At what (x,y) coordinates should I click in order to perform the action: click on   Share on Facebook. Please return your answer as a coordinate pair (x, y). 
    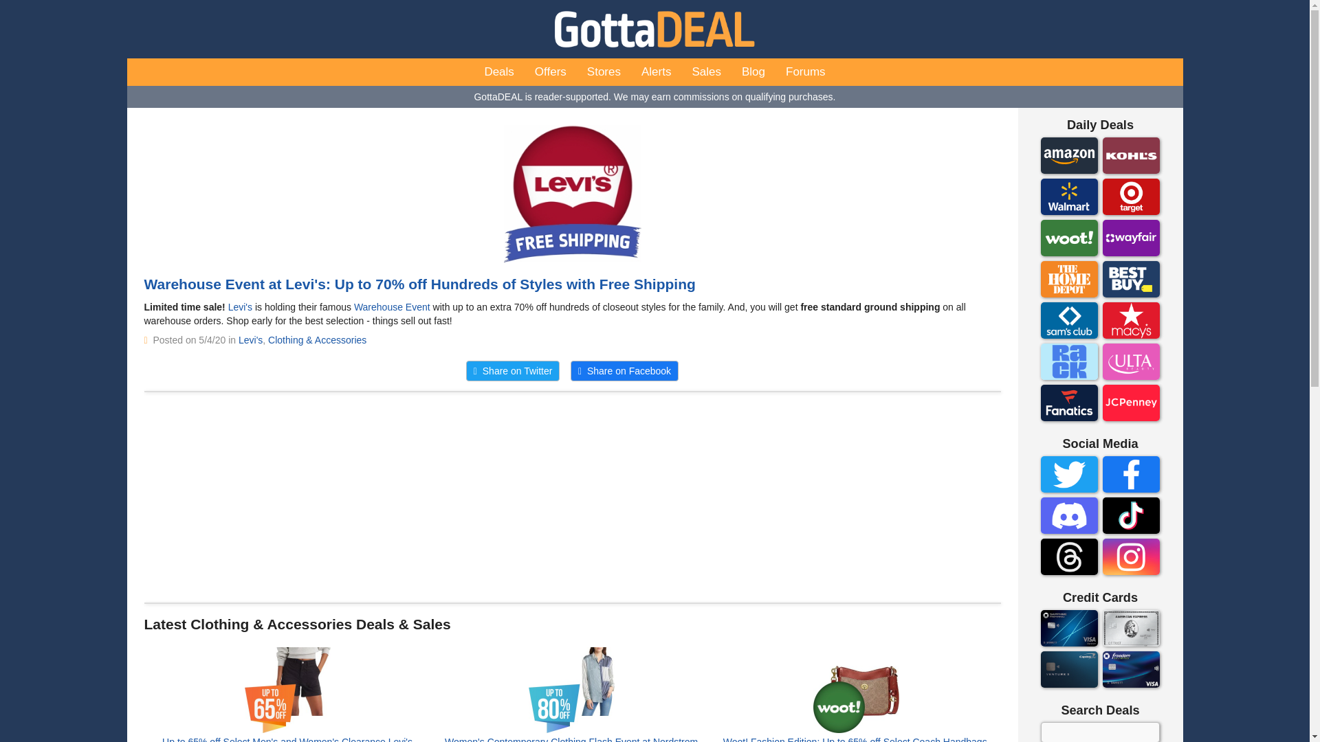
    Looking at the image, I should click on (624, 371).